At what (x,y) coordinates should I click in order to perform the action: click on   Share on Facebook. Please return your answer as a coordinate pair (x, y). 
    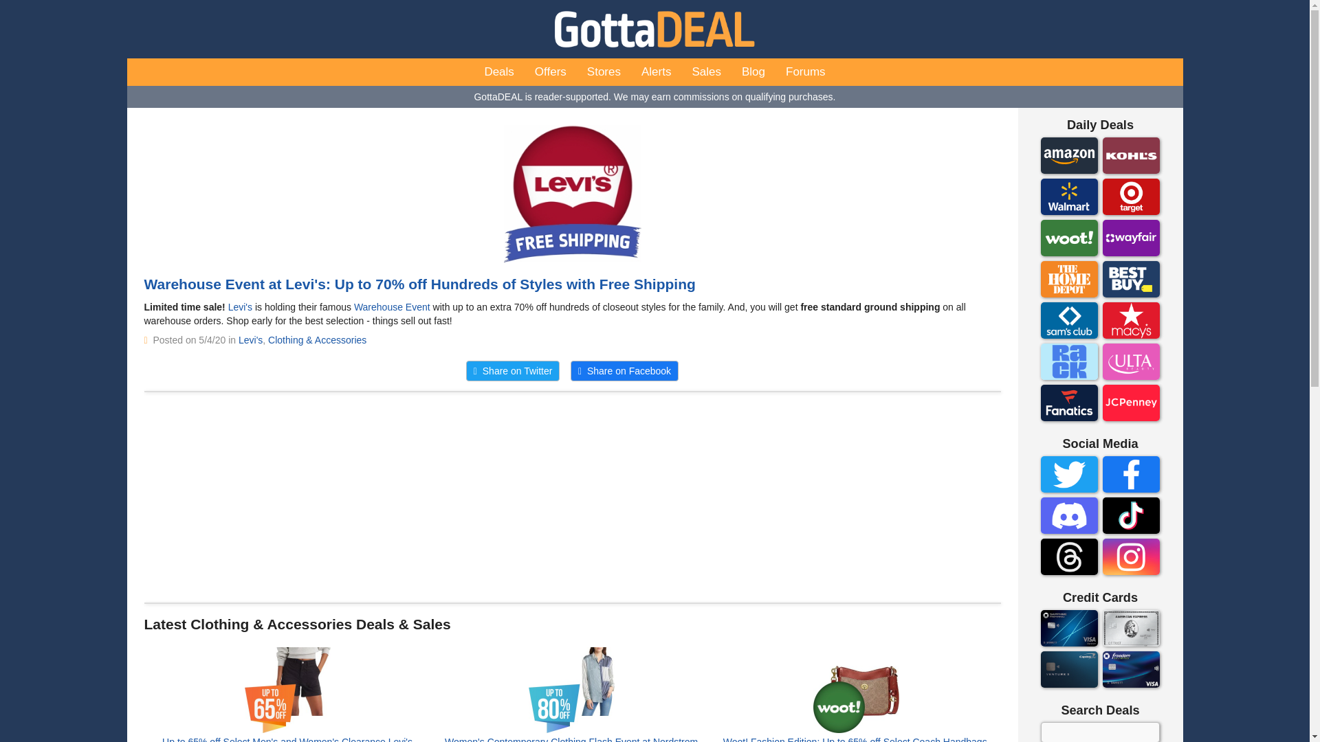
    Looking at the image, I should click on (624, 371).